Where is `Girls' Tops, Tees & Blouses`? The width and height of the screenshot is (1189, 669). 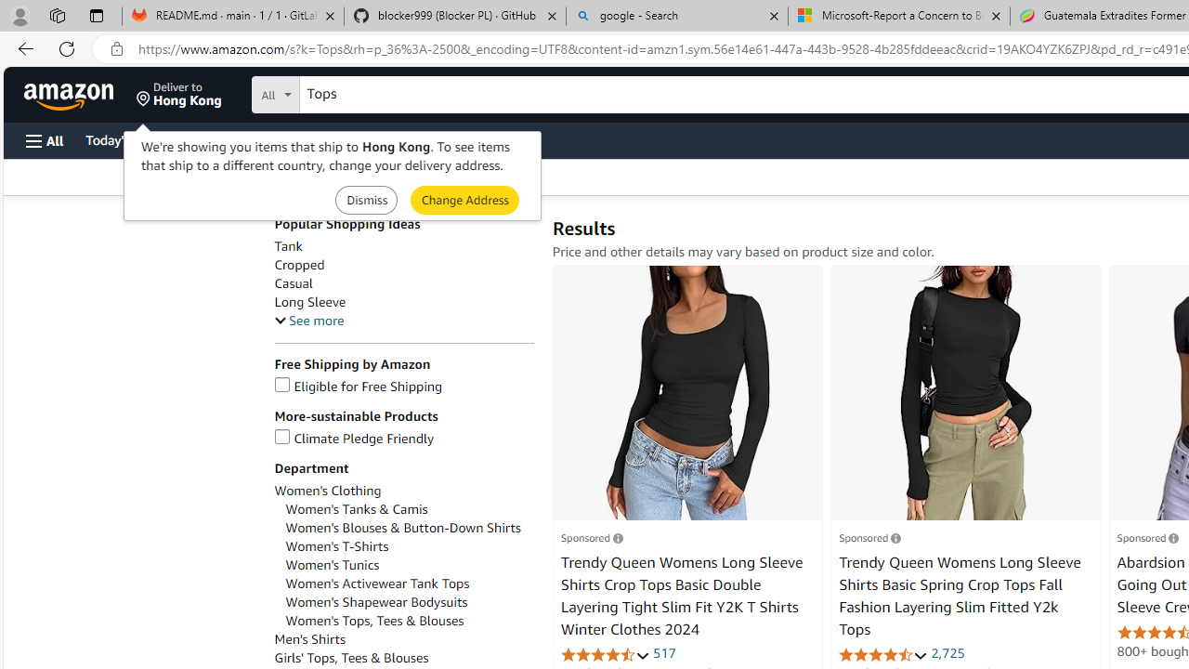
Girls' Tops, Tees & Blouses is located at coordinates (403, 658).